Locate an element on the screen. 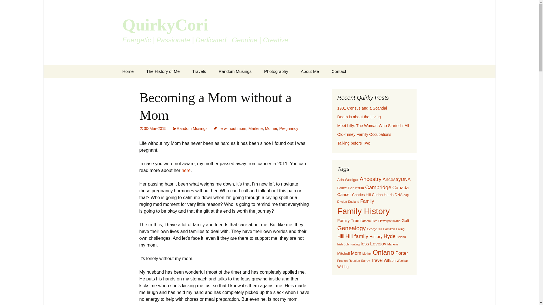 The width and height of the screenshot is (543, 305). Random Musings is located at coordinates (235, 71).